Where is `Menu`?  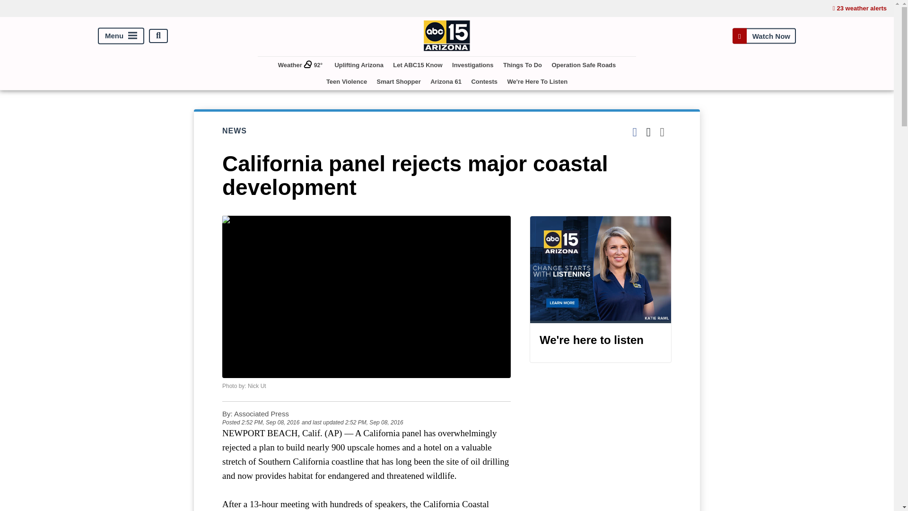 Menu is located at coordinates (121, 35).